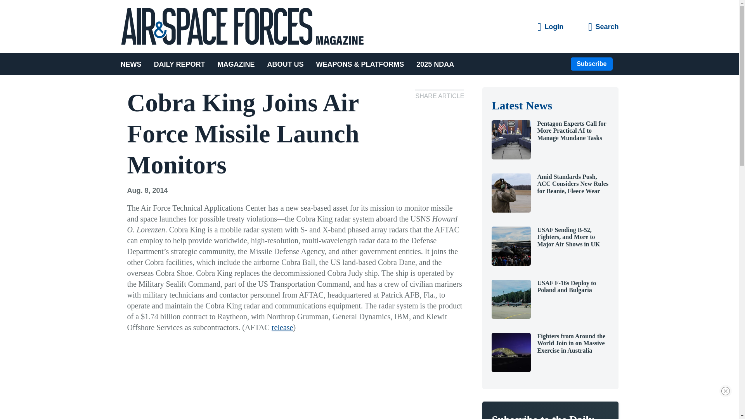 Image resolution: width=745 pixels, height=419 pixels. I want to click on USAF F-16s Deploy to Poland and Bulgaria, so click(567, 286).